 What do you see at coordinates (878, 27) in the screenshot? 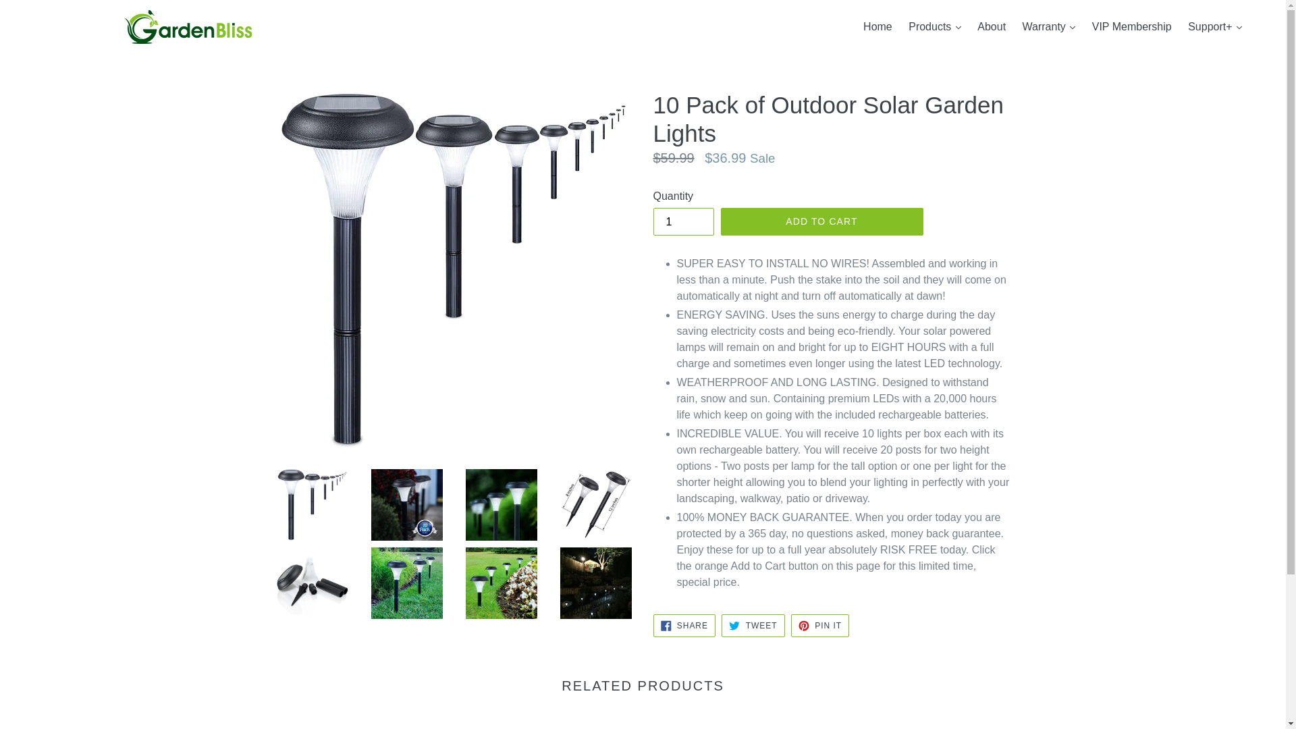
I see `Home` at bounding box center [878, 27].